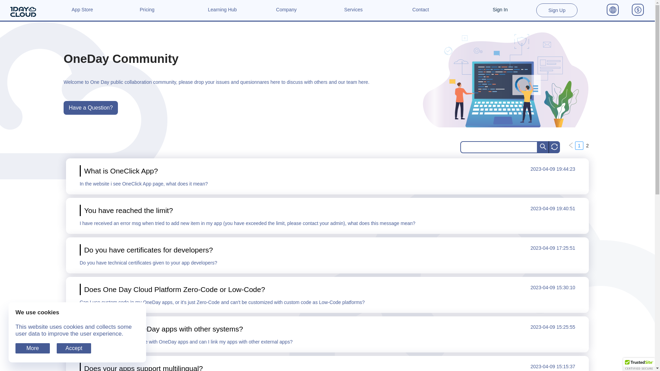 The width and height of the screenshot is (660, 371). What do you see at coordinates (147, 12) in the screenshot?
I see `Pricing` at bounding box center [147, 12].